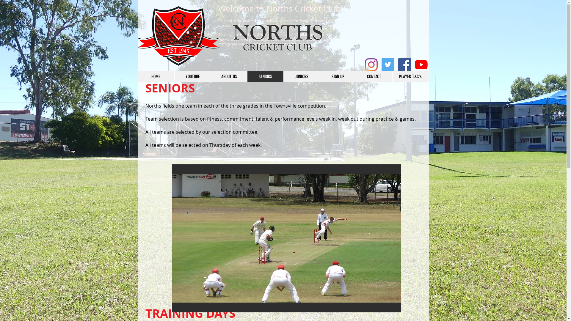  What do you see at coordinates (265, 77) in the screenshot?
I see `SENIORS` at bounding box center [265, 77].